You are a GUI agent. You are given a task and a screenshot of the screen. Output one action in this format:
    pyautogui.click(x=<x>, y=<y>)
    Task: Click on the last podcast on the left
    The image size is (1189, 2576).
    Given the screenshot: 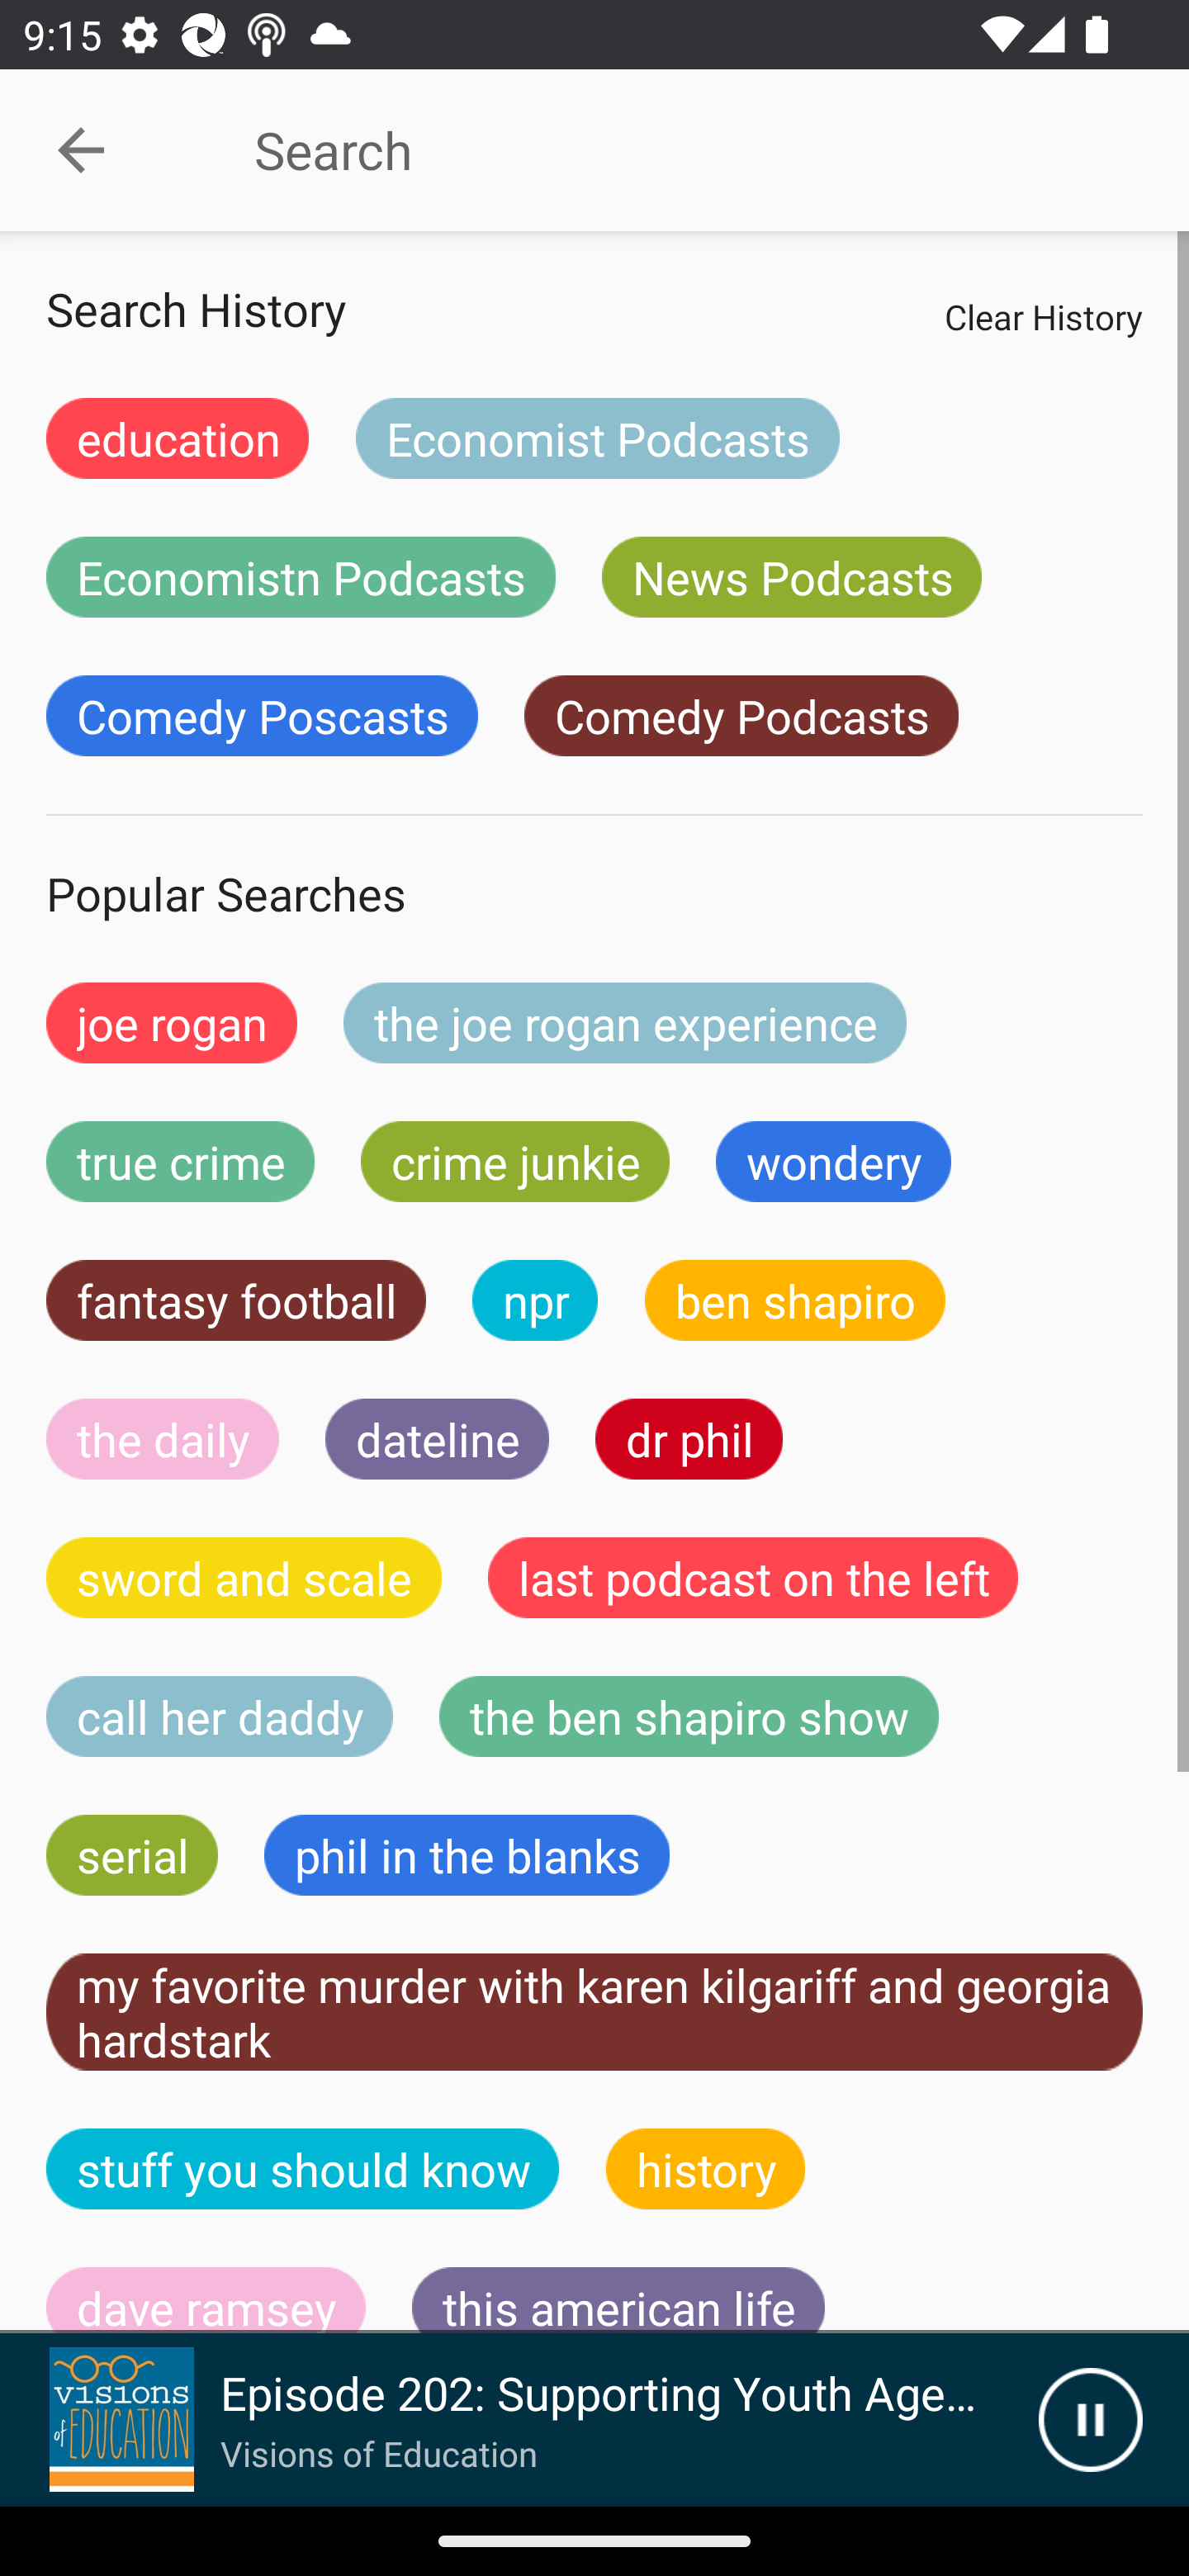 What is the action you would take?
    pyautogui.click(x=753, y=1577)
    